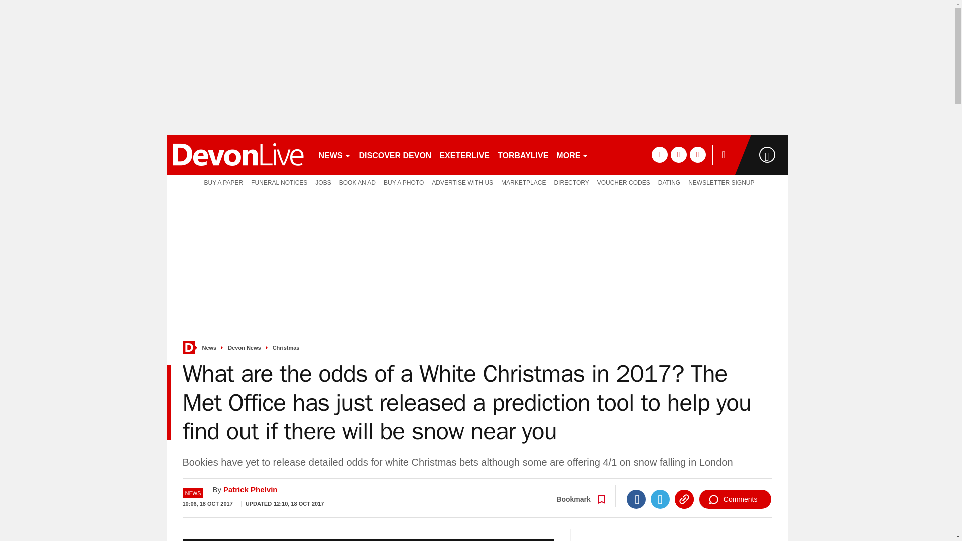 This screenshot has height=541, width=962. What do you see at coordinates (335, 154) in the screenshot?
I see `NEWS` at bounding box center [335, 154].